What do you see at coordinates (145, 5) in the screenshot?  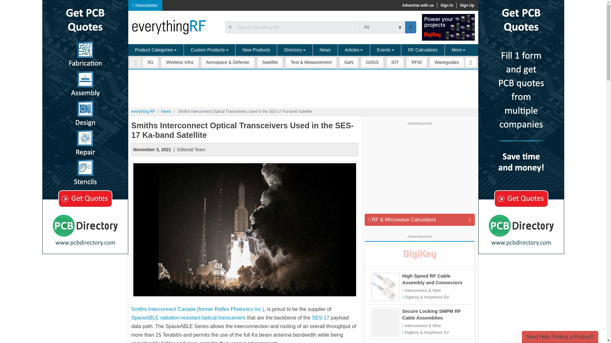 I see `Newsletter` at bounding box center [145, 5].